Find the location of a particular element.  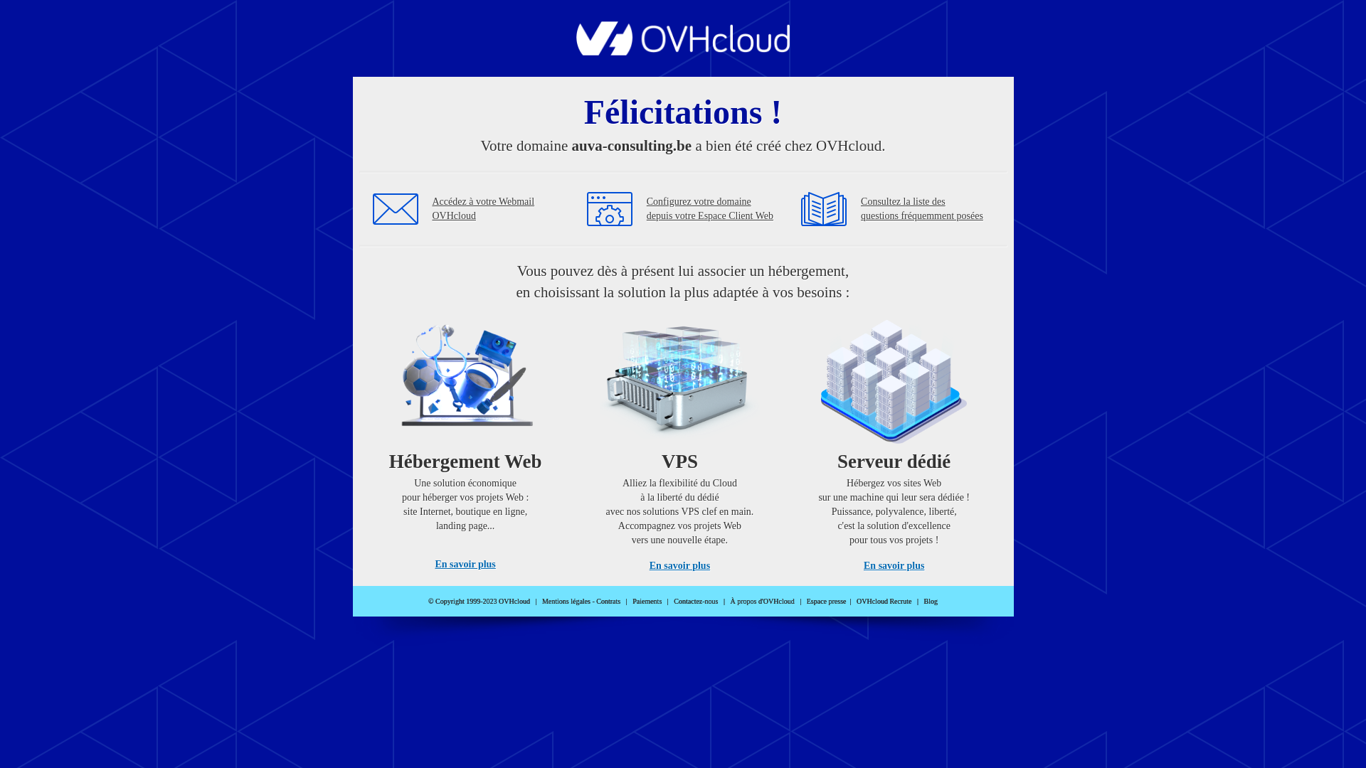

Paiements is located at coordinates (647, 602).